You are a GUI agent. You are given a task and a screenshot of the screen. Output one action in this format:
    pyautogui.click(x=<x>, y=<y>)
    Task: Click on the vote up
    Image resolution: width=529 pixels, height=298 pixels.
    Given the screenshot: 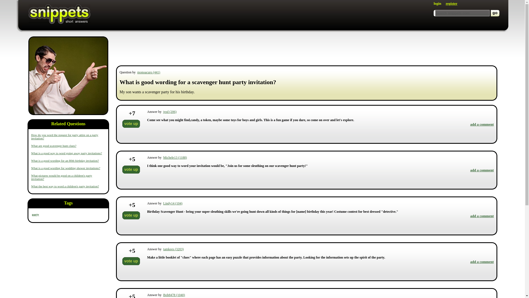 What is the action you would take?
    pyautogui.click(x=131, y=261)
    